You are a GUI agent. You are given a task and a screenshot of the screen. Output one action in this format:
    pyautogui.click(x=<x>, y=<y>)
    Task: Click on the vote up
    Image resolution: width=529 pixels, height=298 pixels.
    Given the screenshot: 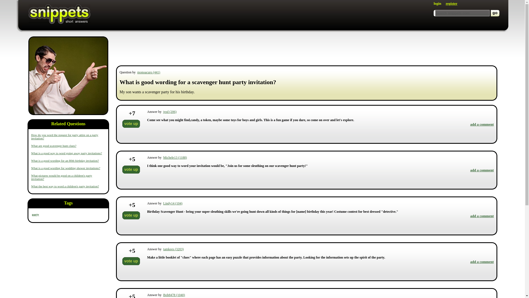 What is the action you would take?
    pyautogui.click(x=131, y=261)
    